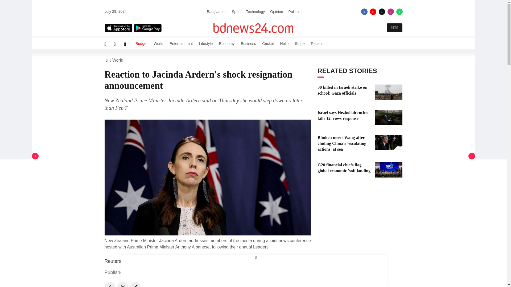 The height and width of the screenshot is (287, 511). Describe the element at coordinates (357, 274) in the screenshot. I see `3rd party ad content` at that location.